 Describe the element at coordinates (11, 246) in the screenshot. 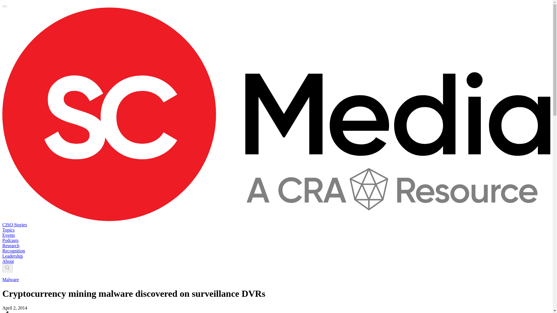

I see `Research` at that location.